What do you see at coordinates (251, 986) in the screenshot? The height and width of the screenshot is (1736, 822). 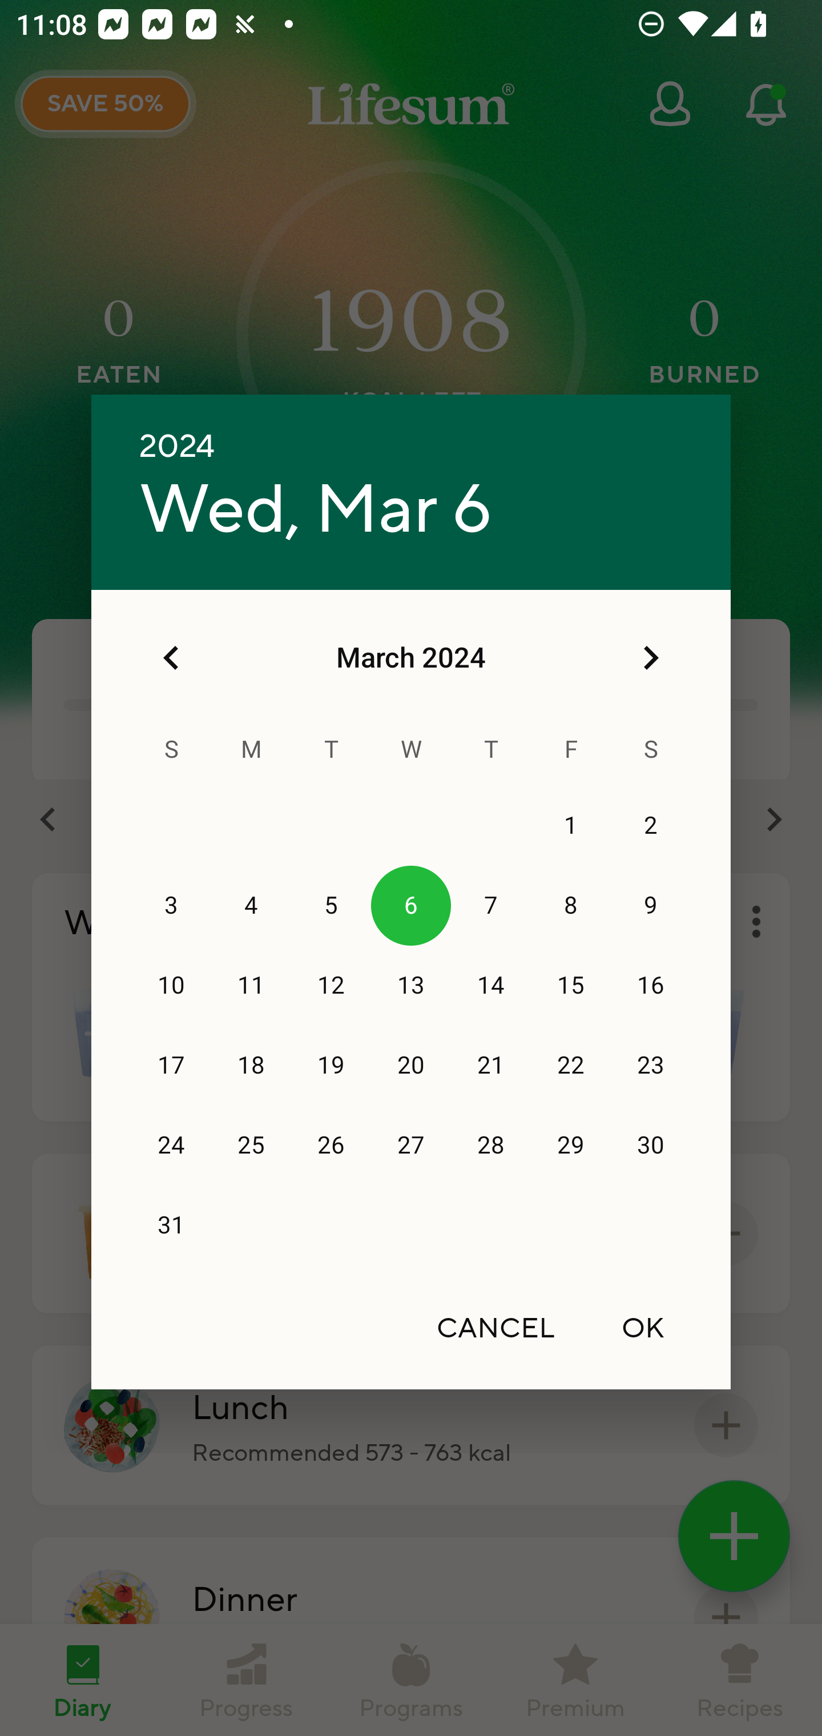 I see `11 11 March 2024` at bounding box center [251, 986].